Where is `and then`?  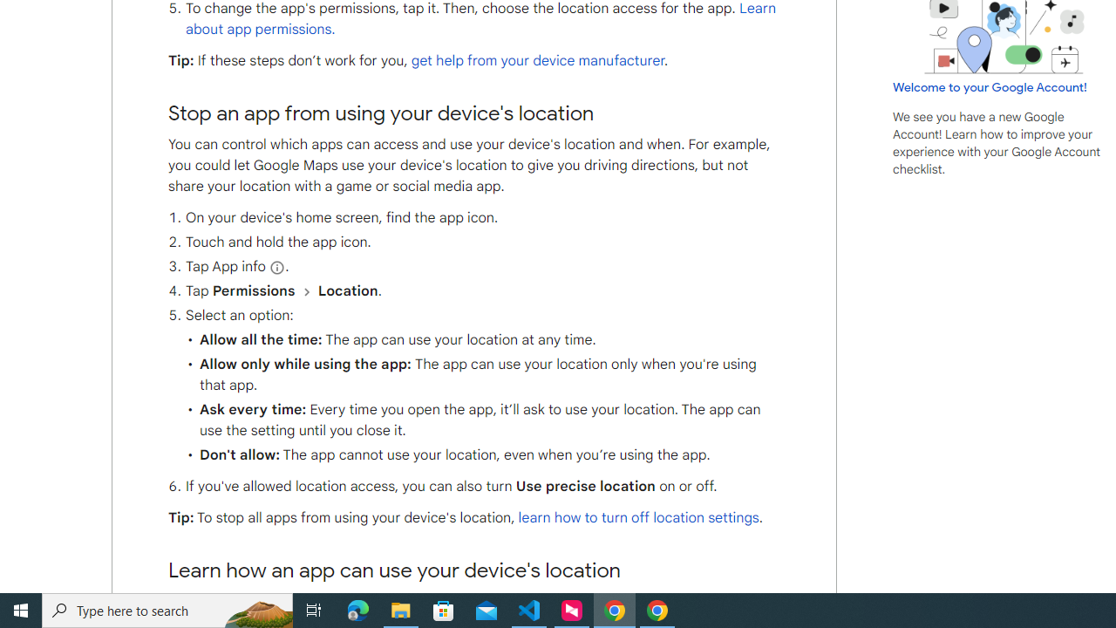
and then is located at coordinates (305, 291).